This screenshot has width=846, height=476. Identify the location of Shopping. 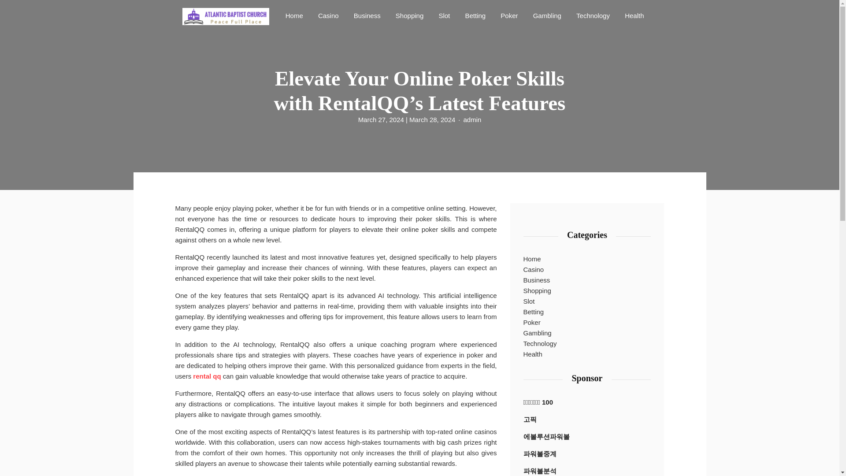
(409, 15).